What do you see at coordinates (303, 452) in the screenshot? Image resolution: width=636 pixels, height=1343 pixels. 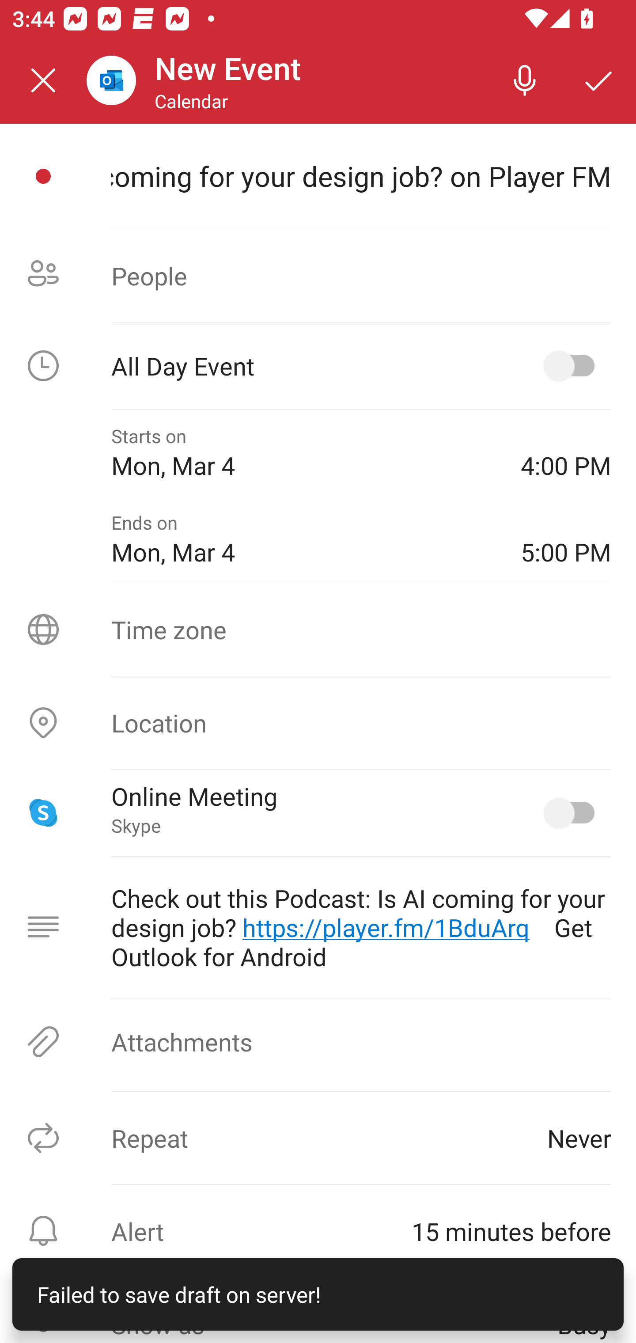 I see `Starts on Mon, Mar 4` at bounding box center [303, 452].